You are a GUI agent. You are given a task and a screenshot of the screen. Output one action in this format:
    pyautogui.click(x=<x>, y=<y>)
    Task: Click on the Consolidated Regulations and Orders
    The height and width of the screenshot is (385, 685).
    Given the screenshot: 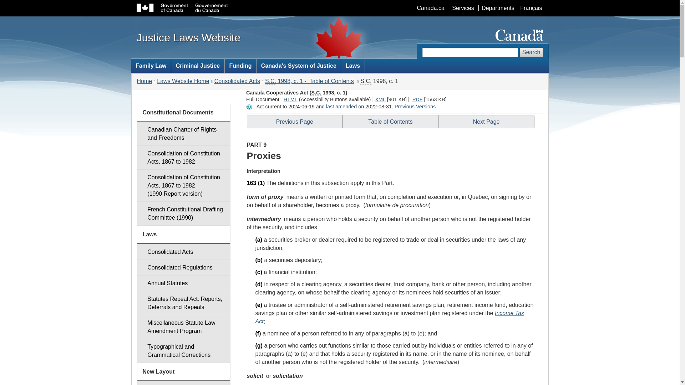 What is the action you would take?
    pyautogui.click(x=183, y=267)
    